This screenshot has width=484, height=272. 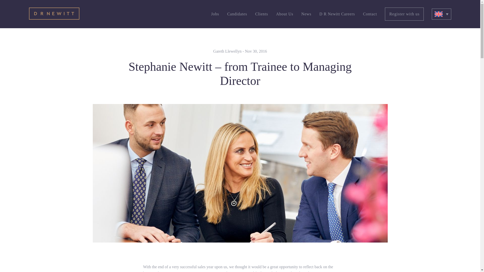 I want to click on Giant Peach Home, so click(x=54, y=14).